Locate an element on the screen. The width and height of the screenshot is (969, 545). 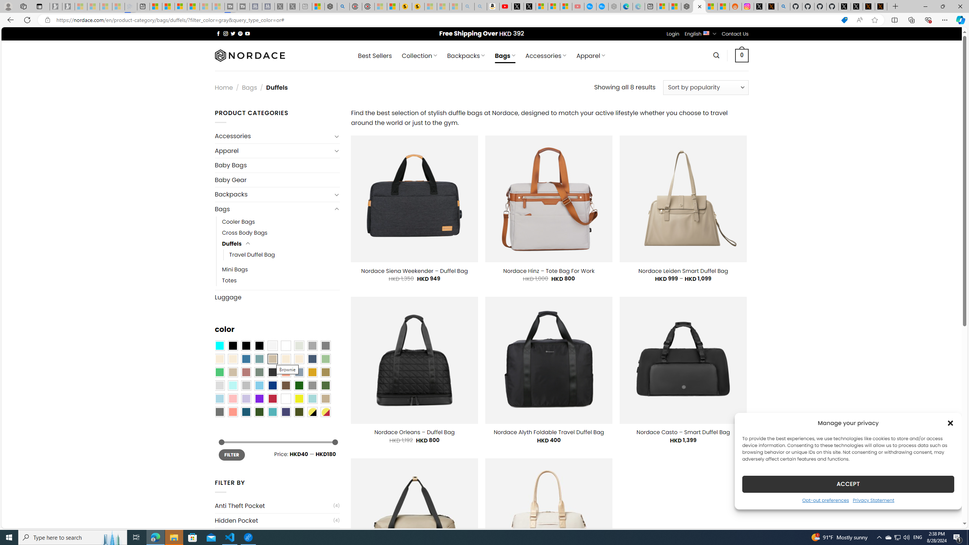
Aqua is located at coordinates (312, 399).